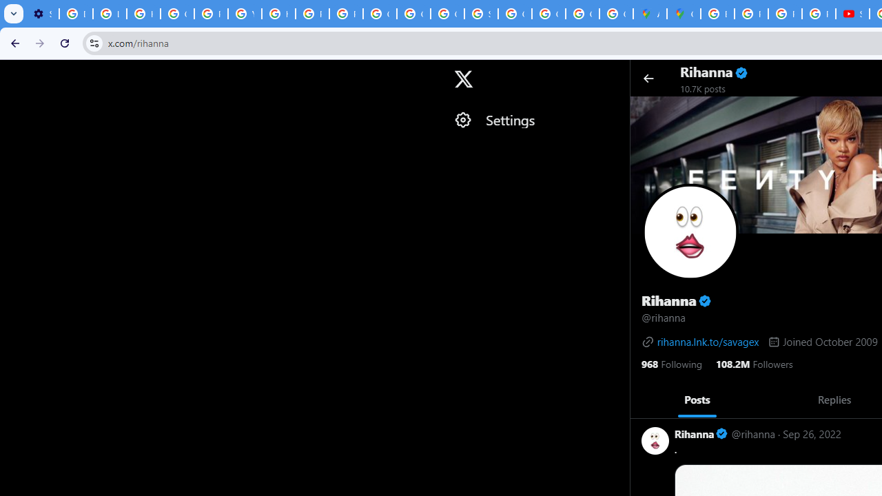  What do you see at coordinates (704, 300) in the screenshot?
I see `Provides details about verified accounts.` at bounding box center [704, 300].